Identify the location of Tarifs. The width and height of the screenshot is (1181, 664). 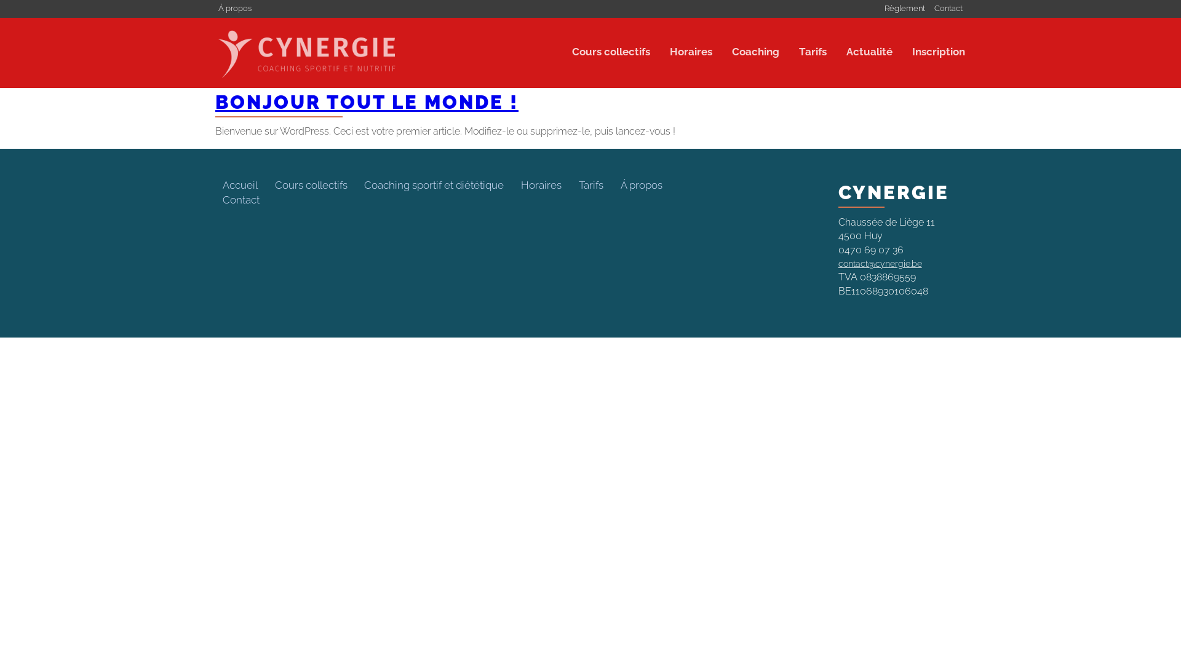
(591, 186).